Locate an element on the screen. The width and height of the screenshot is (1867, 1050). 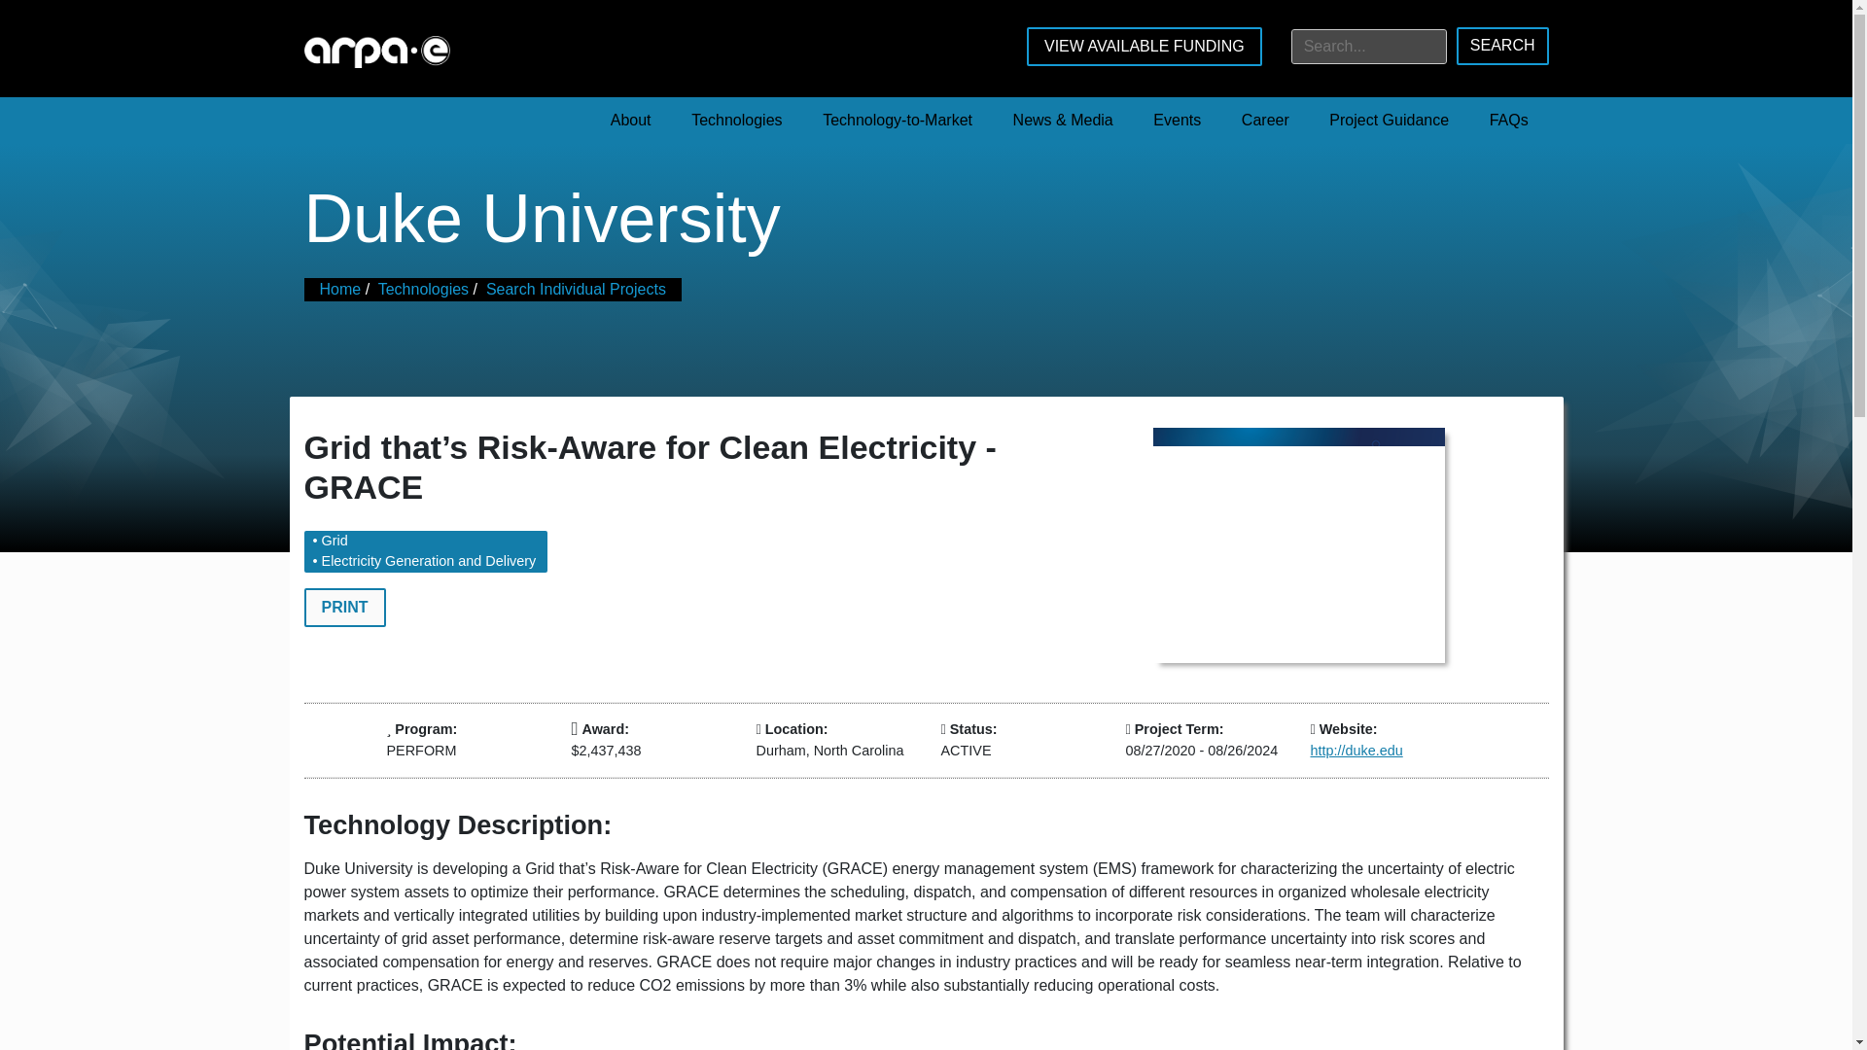
About is located at coordinates (630, 121).